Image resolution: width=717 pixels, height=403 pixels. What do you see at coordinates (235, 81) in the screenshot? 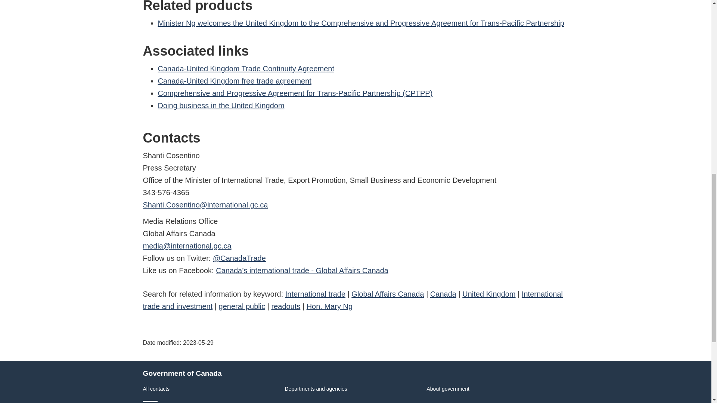
I see `Canada-United Kingdom free trade agreement` at bounding box center [235, 81].